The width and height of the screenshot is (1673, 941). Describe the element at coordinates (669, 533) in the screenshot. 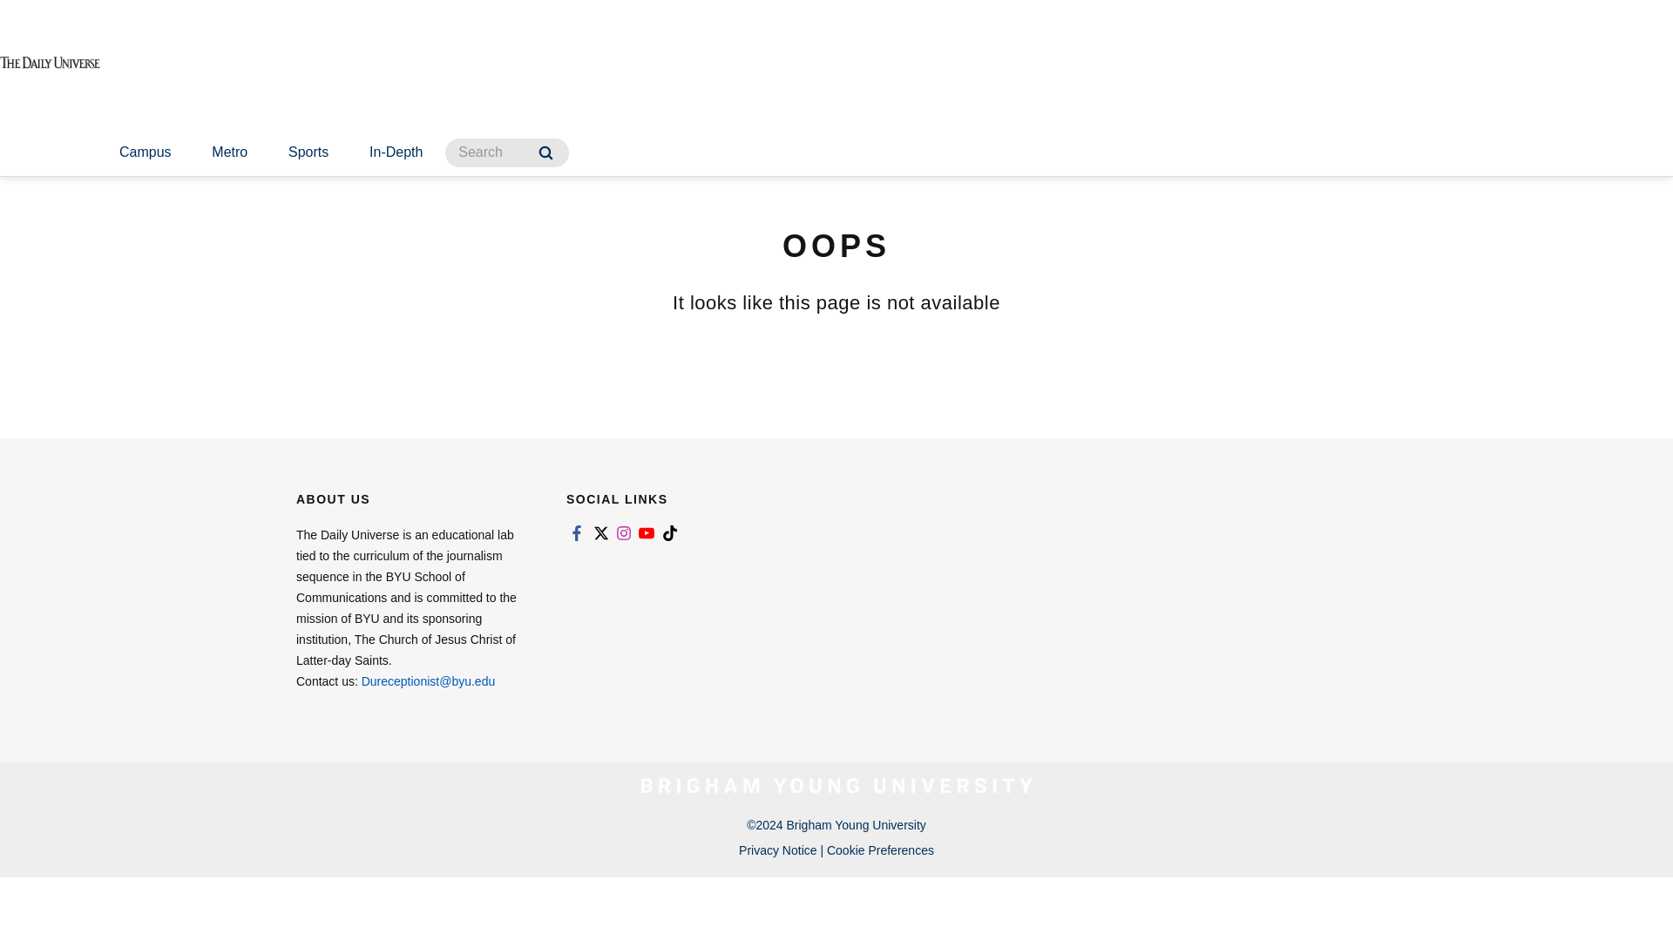

I see `Link to tiktok` at that location.